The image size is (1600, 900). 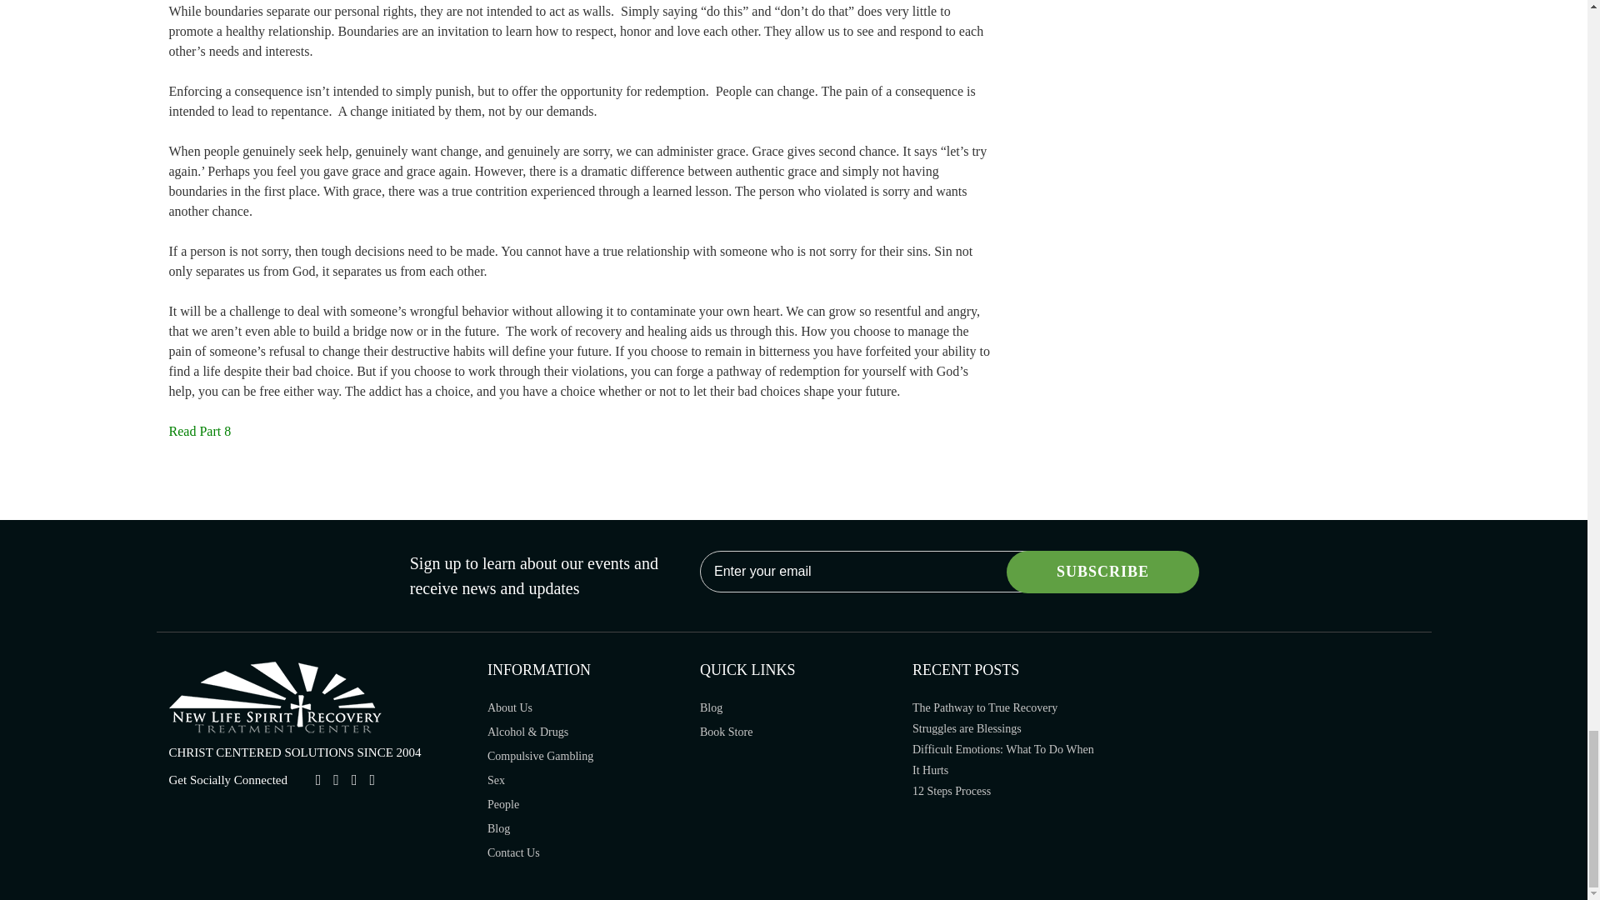 I want to click on About Us, so click(x=510, y=708).